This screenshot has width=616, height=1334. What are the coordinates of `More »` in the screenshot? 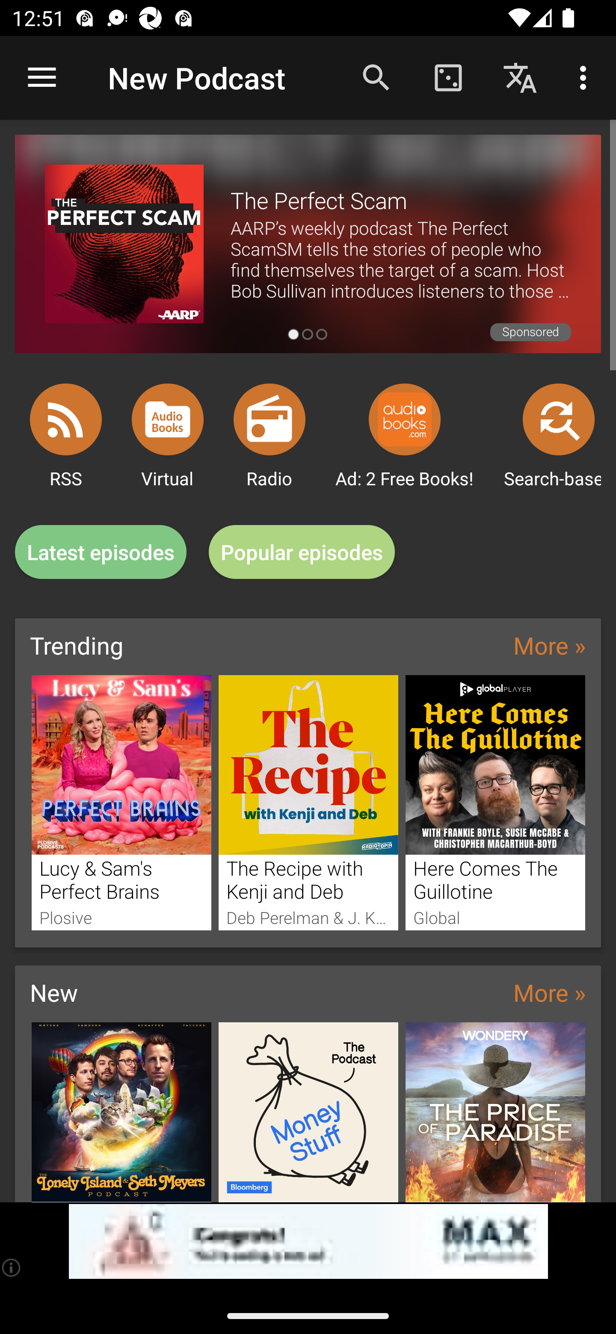 It's located at (549, 645).